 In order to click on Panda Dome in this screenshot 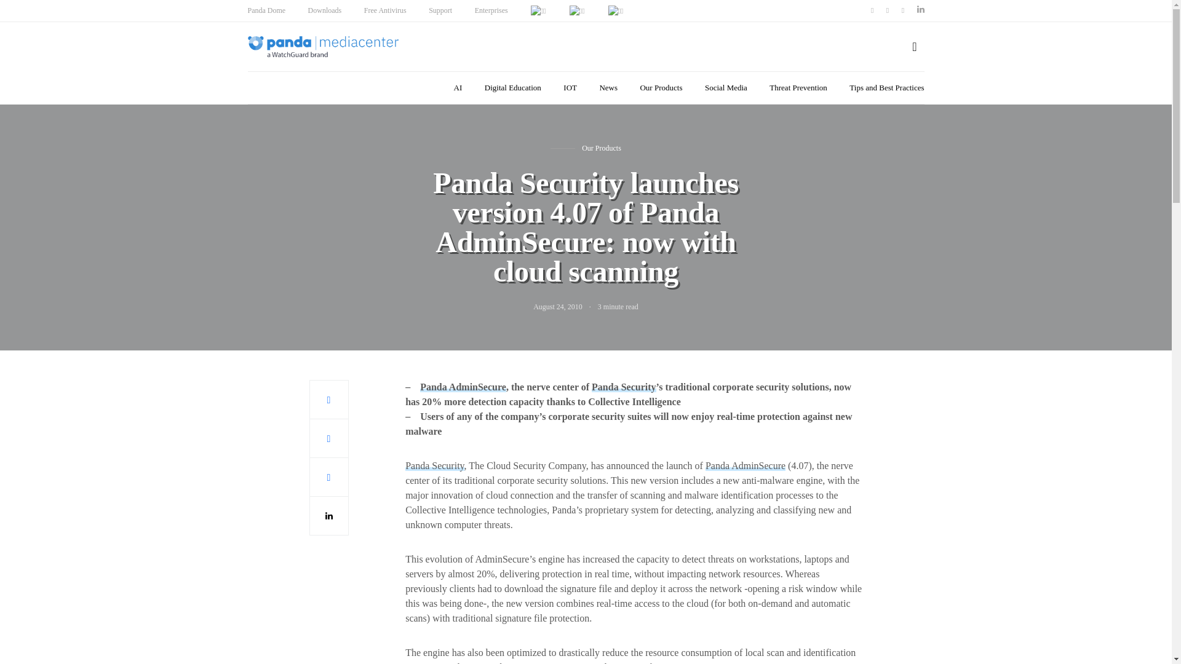, I will do `click(266, 10)`.